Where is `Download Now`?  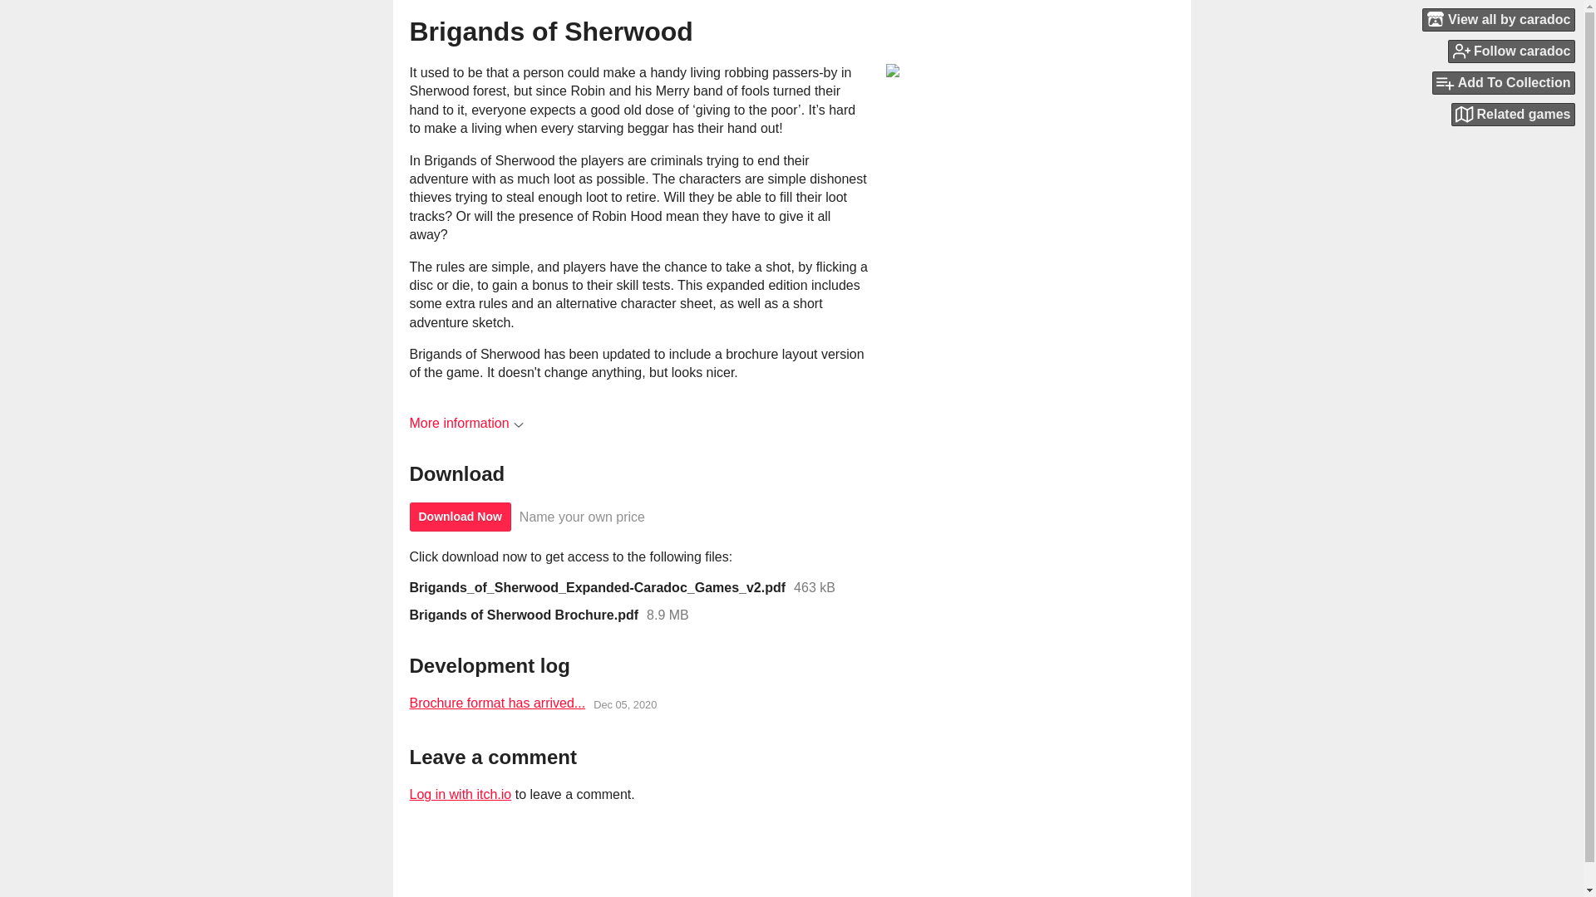 Download Now is located at coordinates (459, 517).